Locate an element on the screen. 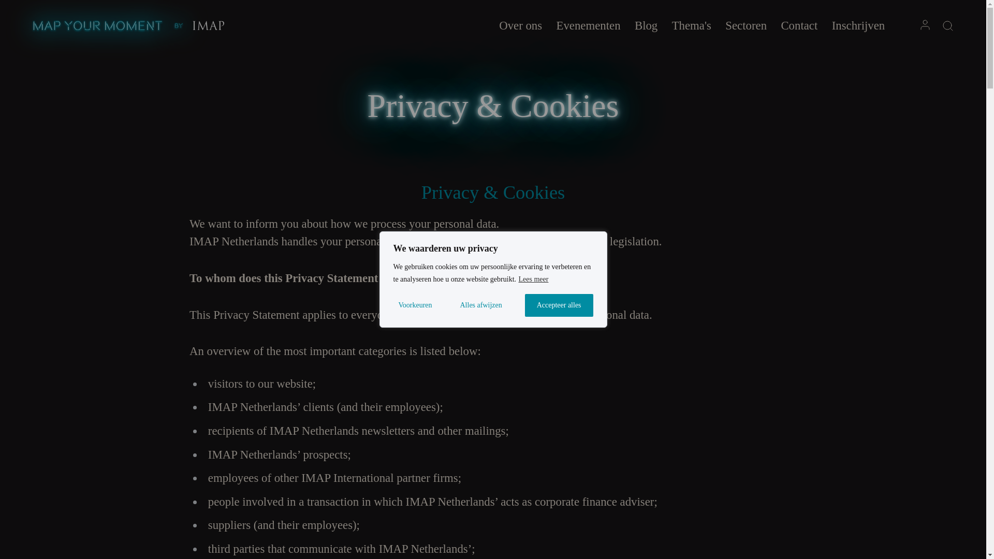 The height and width of the screenshot is (559, 994). Sectoren is located at coordinates (745, 26).